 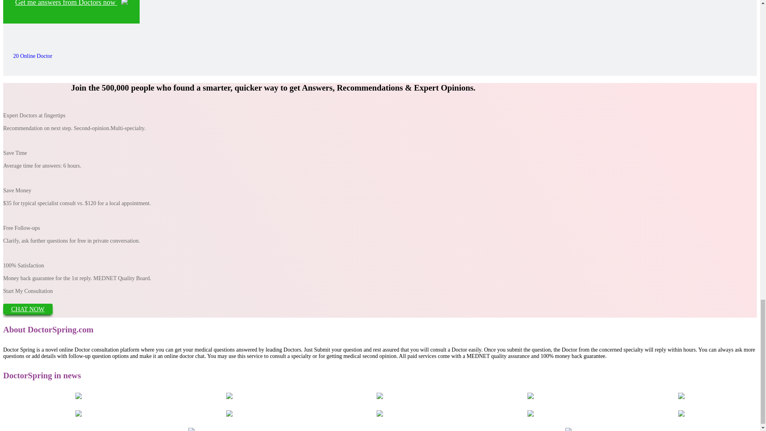 I want to click on Ask a Doctor now, so click(x=71, y=12).